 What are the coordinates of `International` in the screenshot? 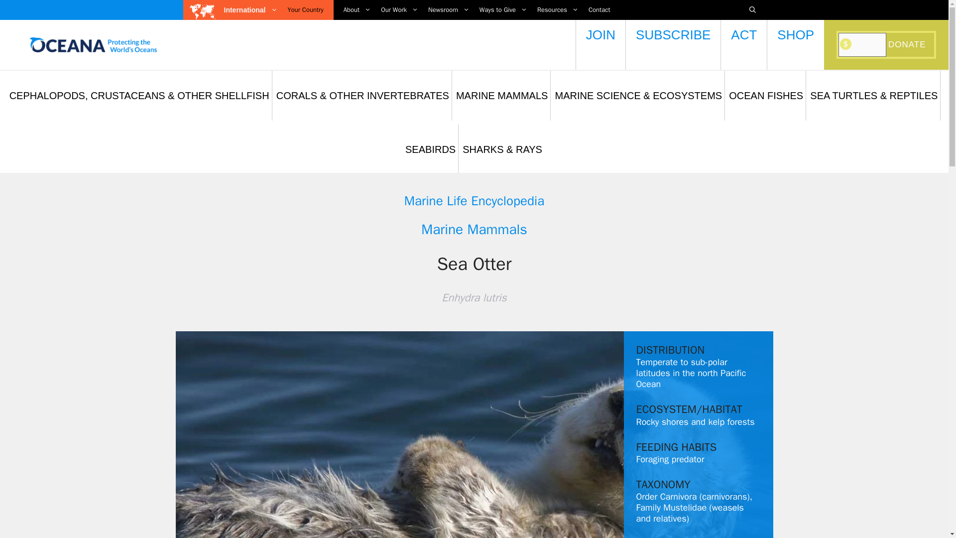 It's located at (251, 10).